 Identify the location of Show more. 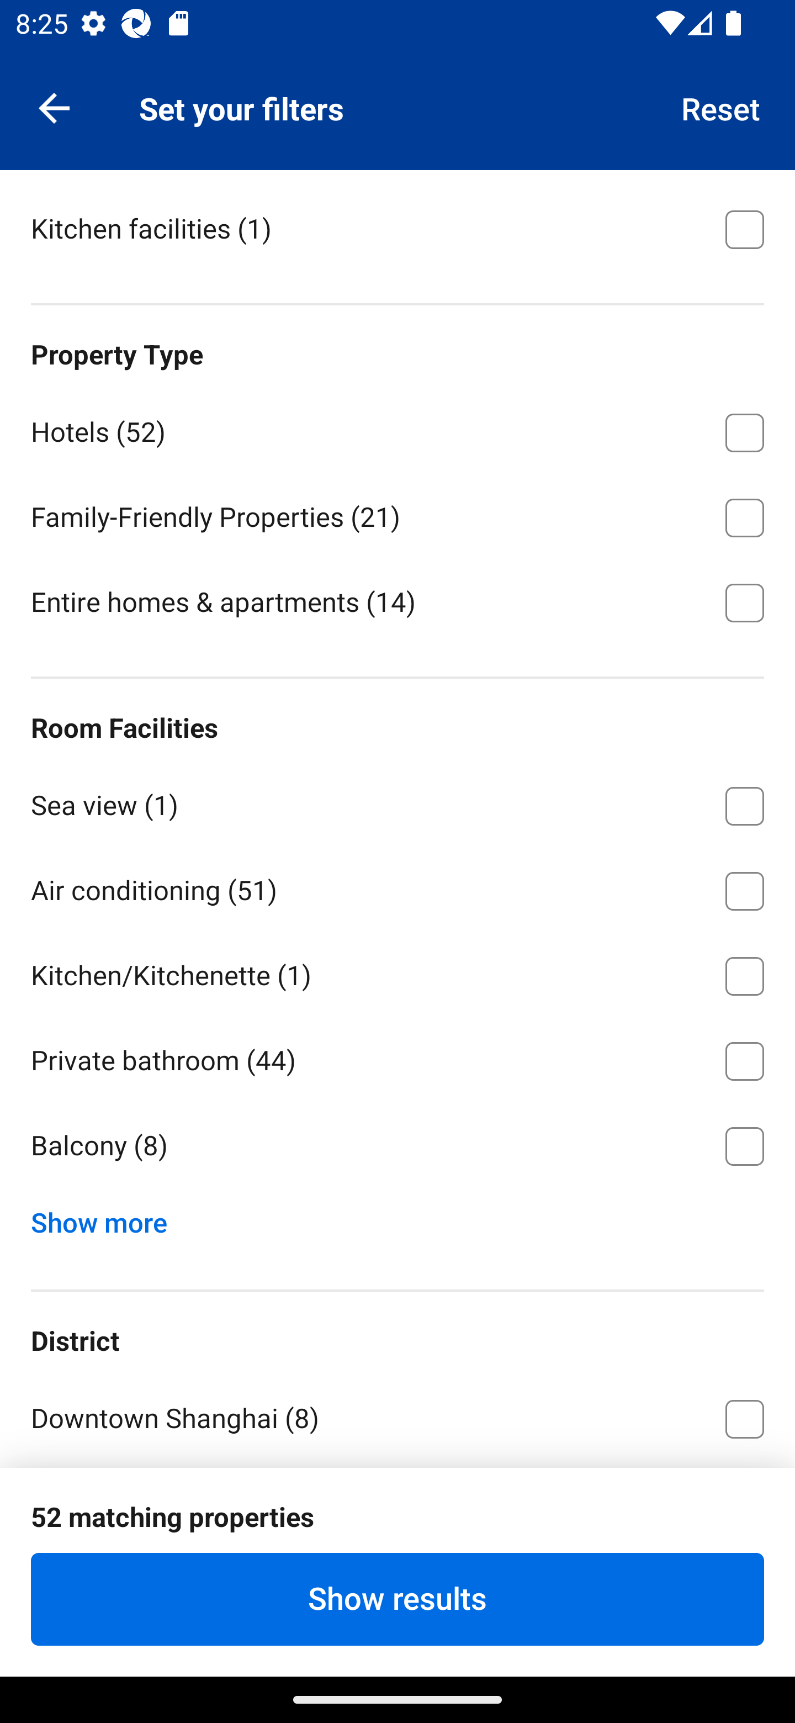
(107, 1217).